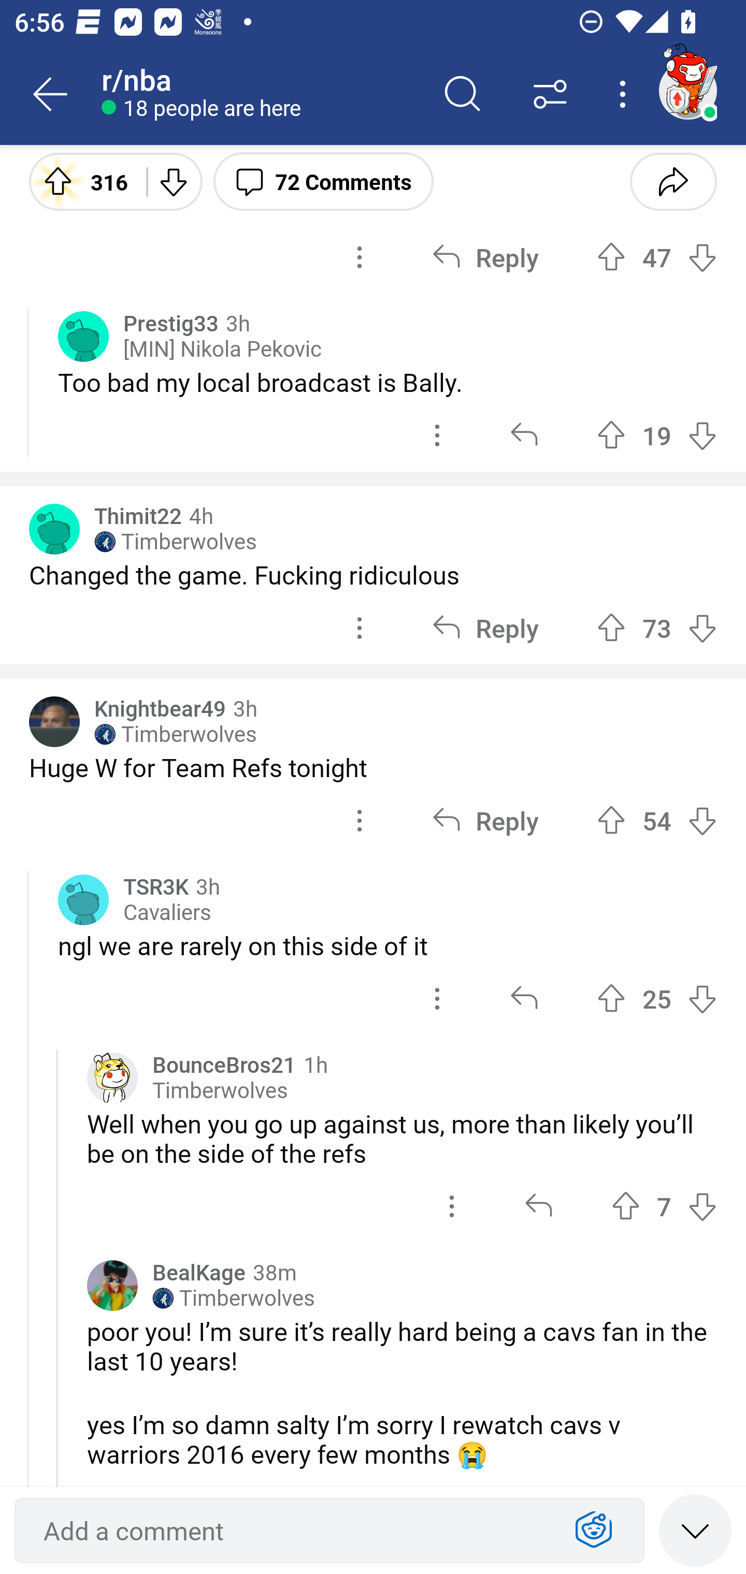 Image resolution: width=746 pixels, height=1574 pixels. What do you see at coordinates (373, 575) in the screenshot?
I see `Changed the game. Fucking ridiculous` at bounding box center [373, 575].